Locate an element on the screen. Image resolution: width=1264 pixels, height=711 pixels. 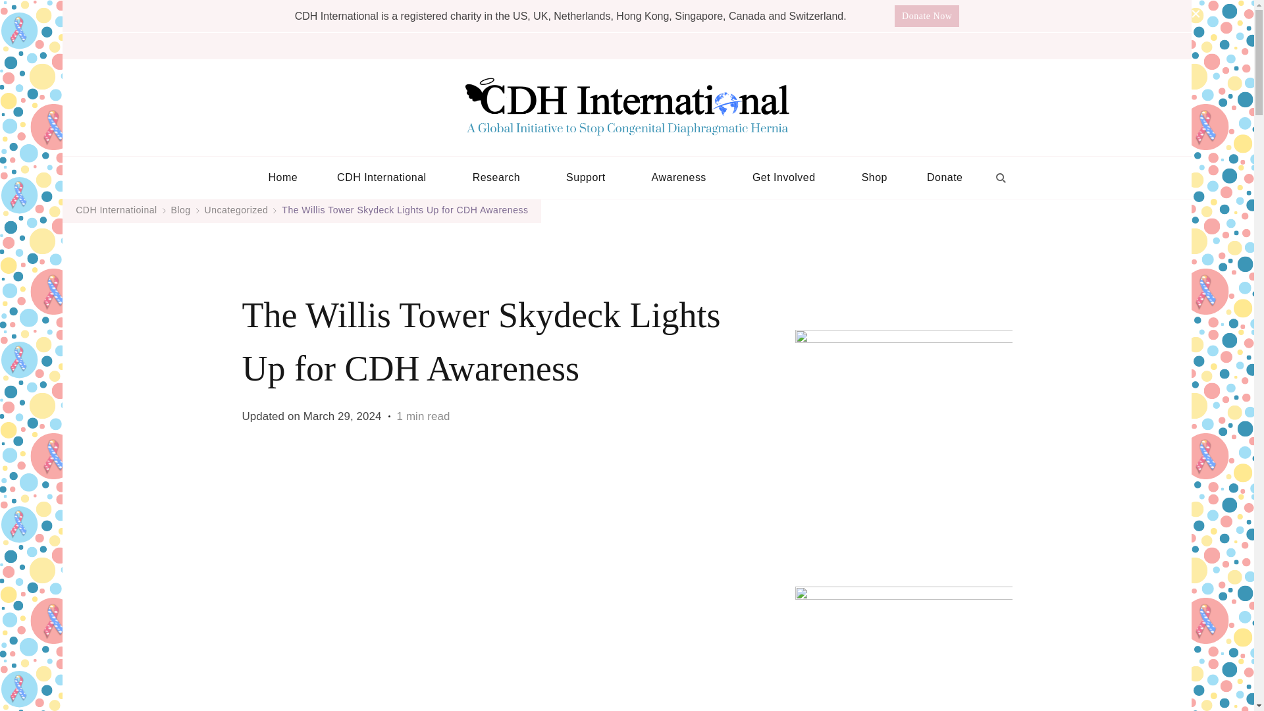
Non-Profit Accreditation is located at coordinates (117, 400).